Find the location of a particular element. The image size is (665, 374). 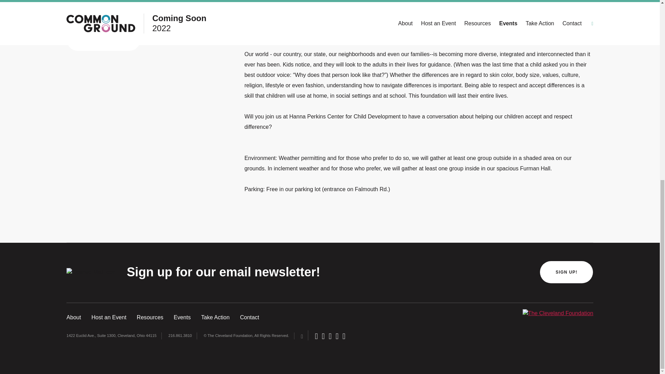

Events is located at coordinates (182, 317).